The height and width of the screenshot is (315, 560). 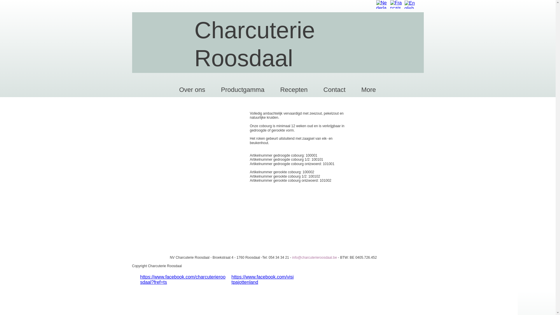 I want to click on Contact, so click(x=335, y=90).